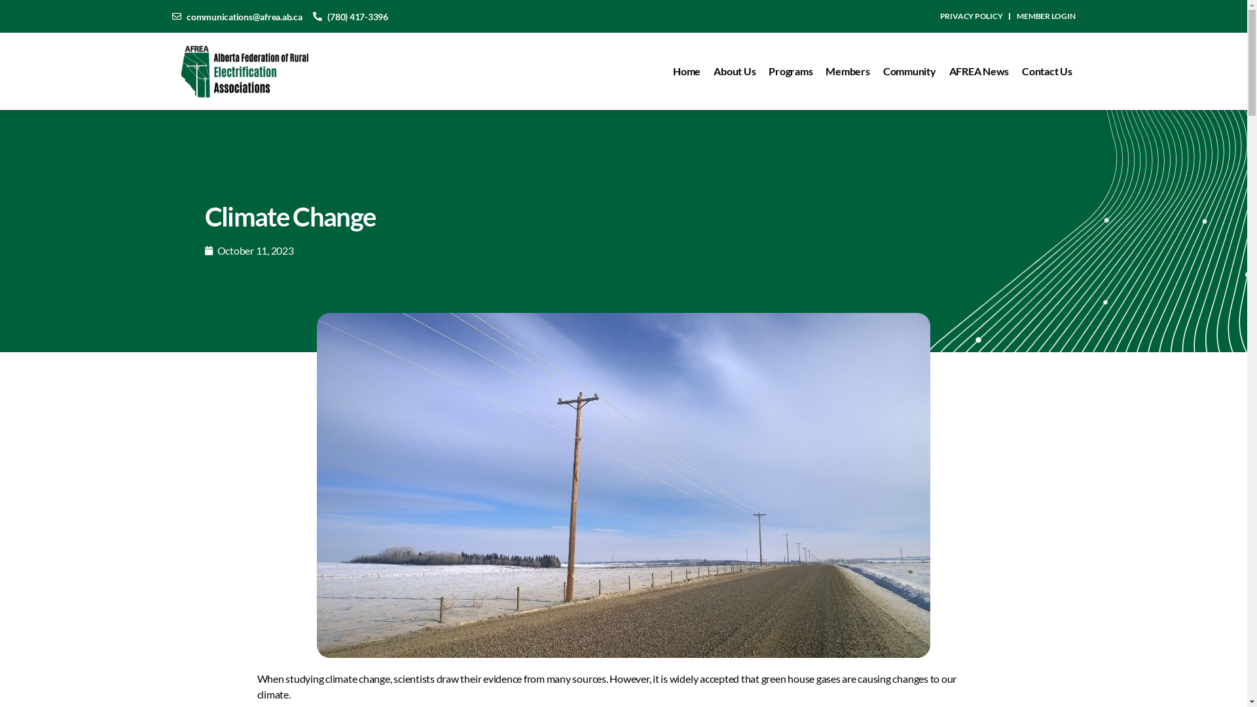 The height and width of the screenshot is (707, 1257). What do you see at coordinates (237, 16) in the screenshot?
I see `communications@afrea.ab.ca` at bounding box center [237, 16].